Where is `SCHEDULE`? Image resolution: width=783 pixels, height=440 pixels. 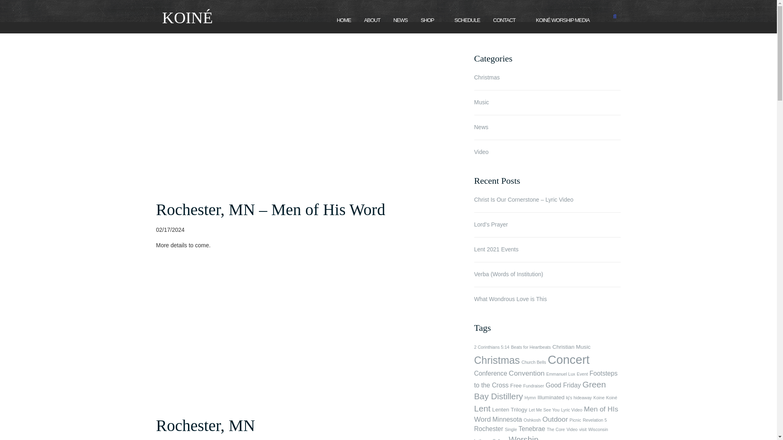 SCHEDULE is located at coordinates (467, 20).